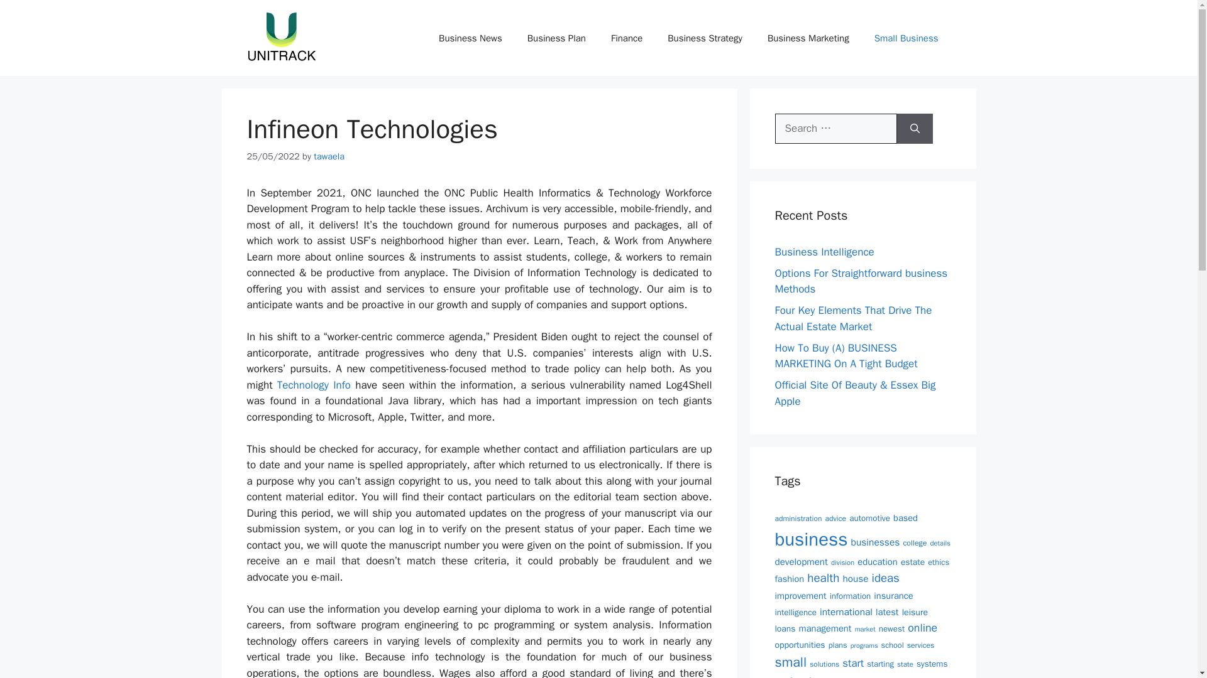 The image size is (1207, 678). I want to click on details, so click(940, 542).